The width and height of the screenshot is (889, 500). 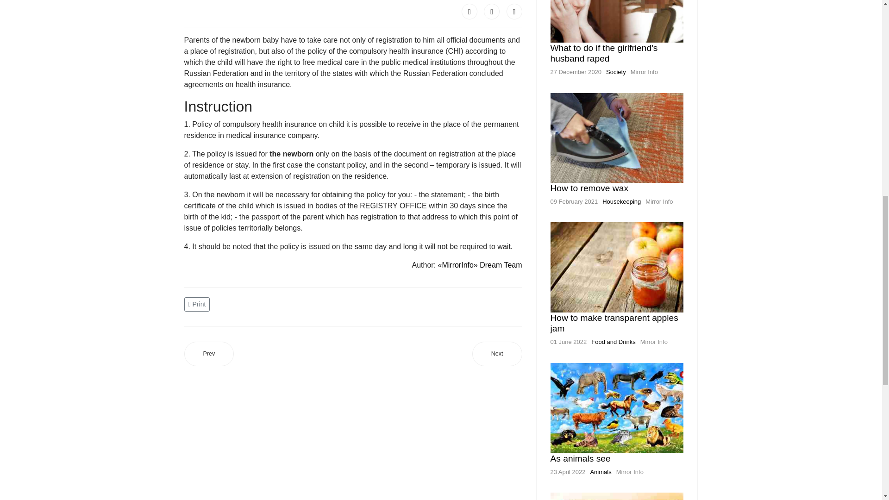 I want to click on What to do if the girlfriend's husband raped, so click(x=604, y=53).